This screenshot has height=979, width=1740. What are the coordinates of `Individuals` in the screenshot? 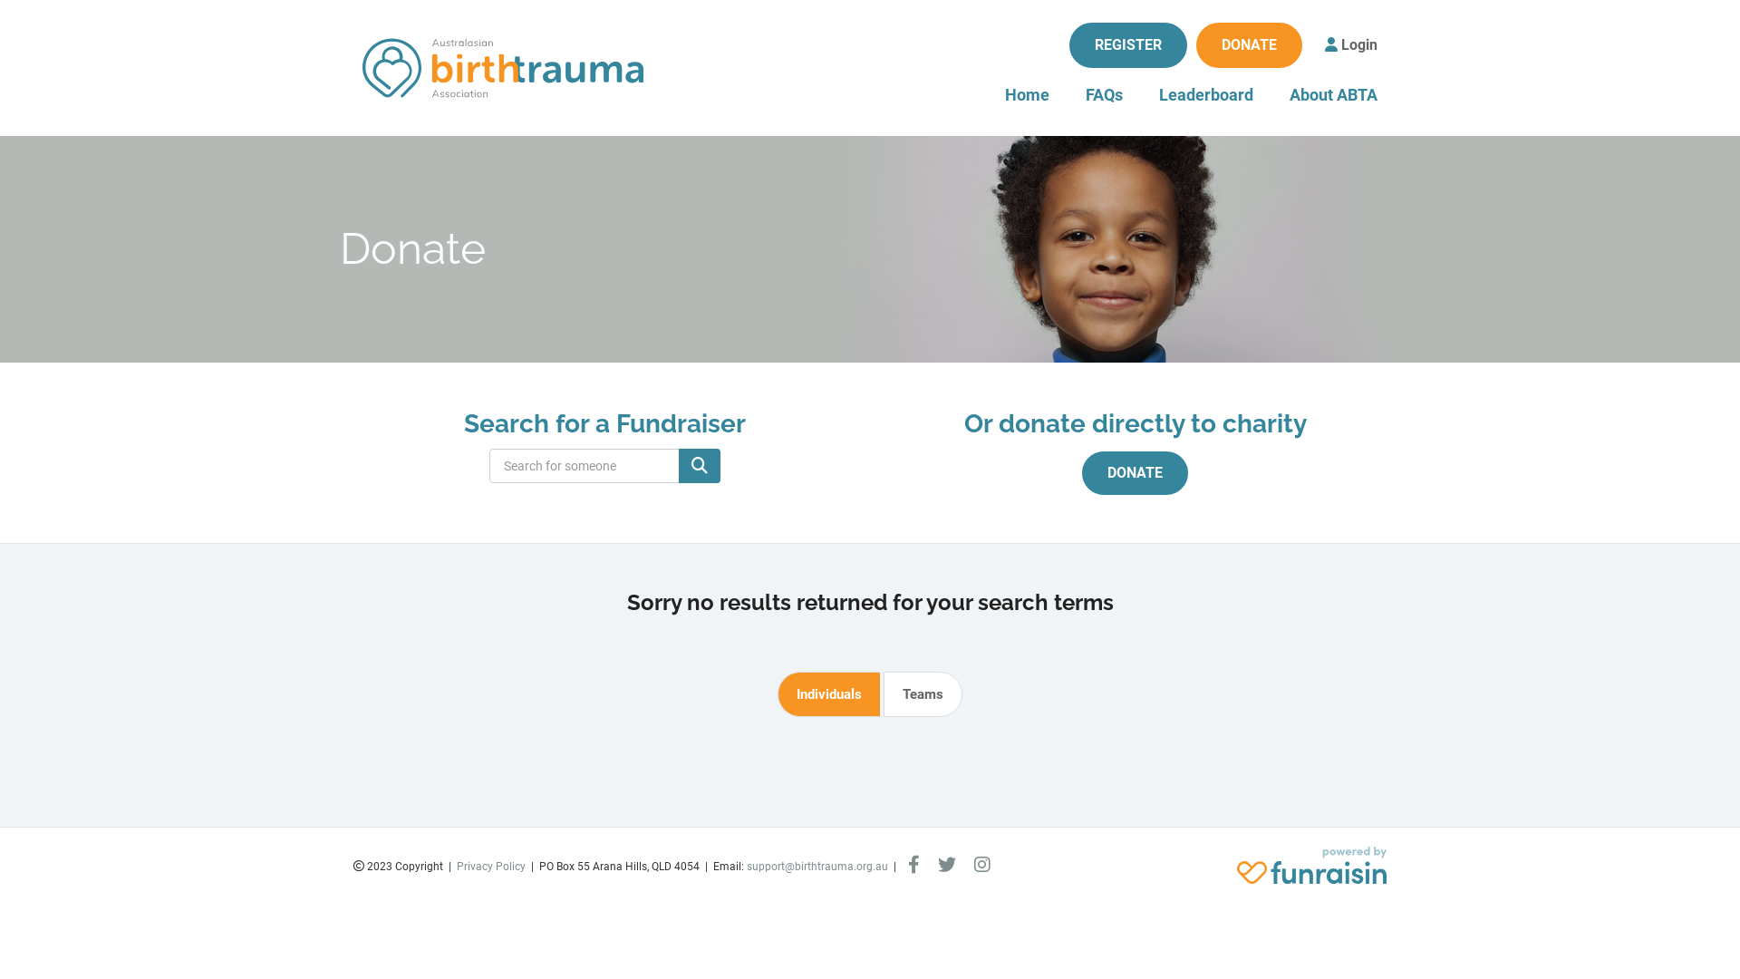 It's located at (828, 694).